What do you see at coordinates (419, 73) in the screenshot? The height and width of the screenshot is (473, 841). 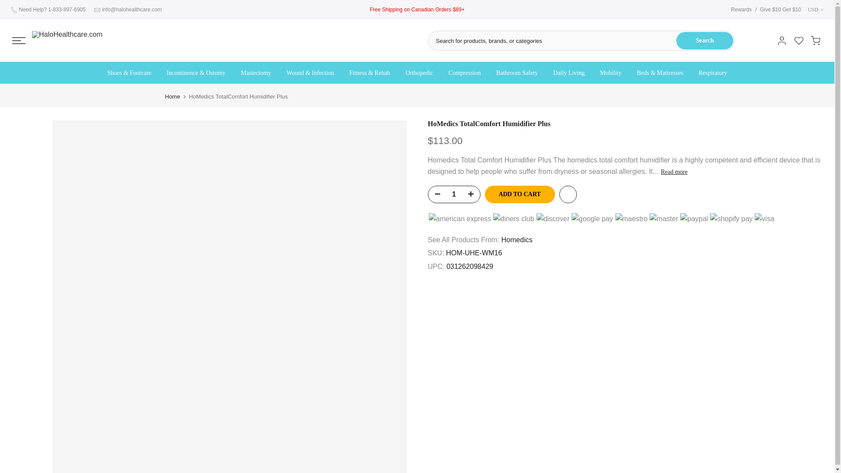 I see `Orthopedic` at bounding box center [419, 73].